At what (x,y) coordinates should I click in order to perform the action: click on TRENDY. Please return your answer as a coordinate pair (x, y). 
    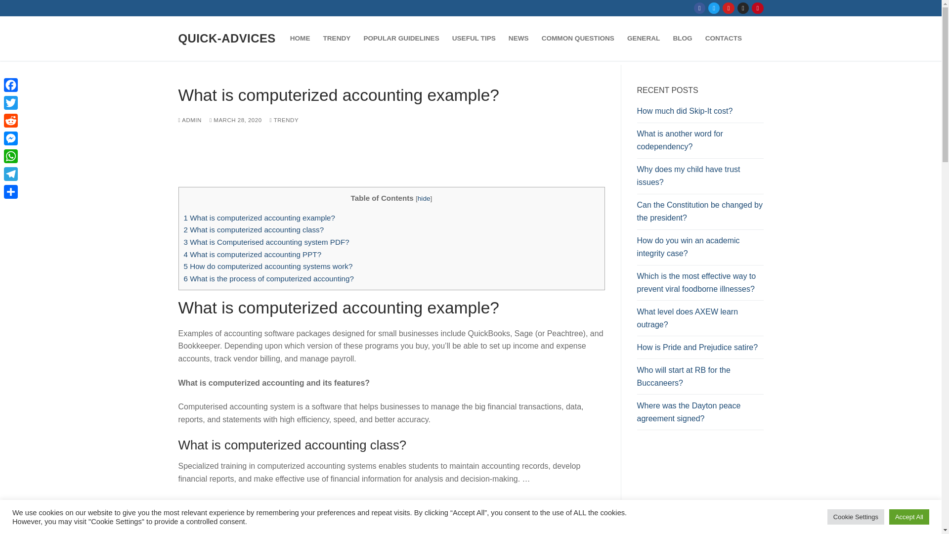
    Looking at the image, I should click on (284, 120).